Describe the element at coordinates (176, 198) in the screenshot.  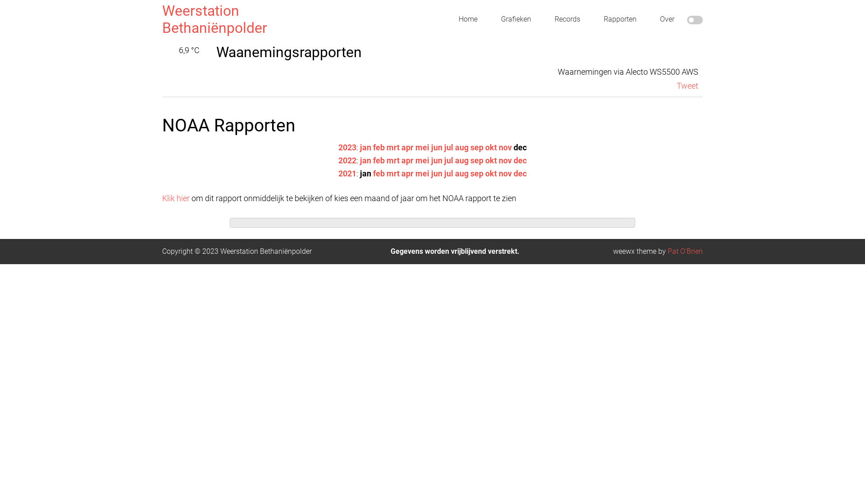
I see `Klik hier` at that location.